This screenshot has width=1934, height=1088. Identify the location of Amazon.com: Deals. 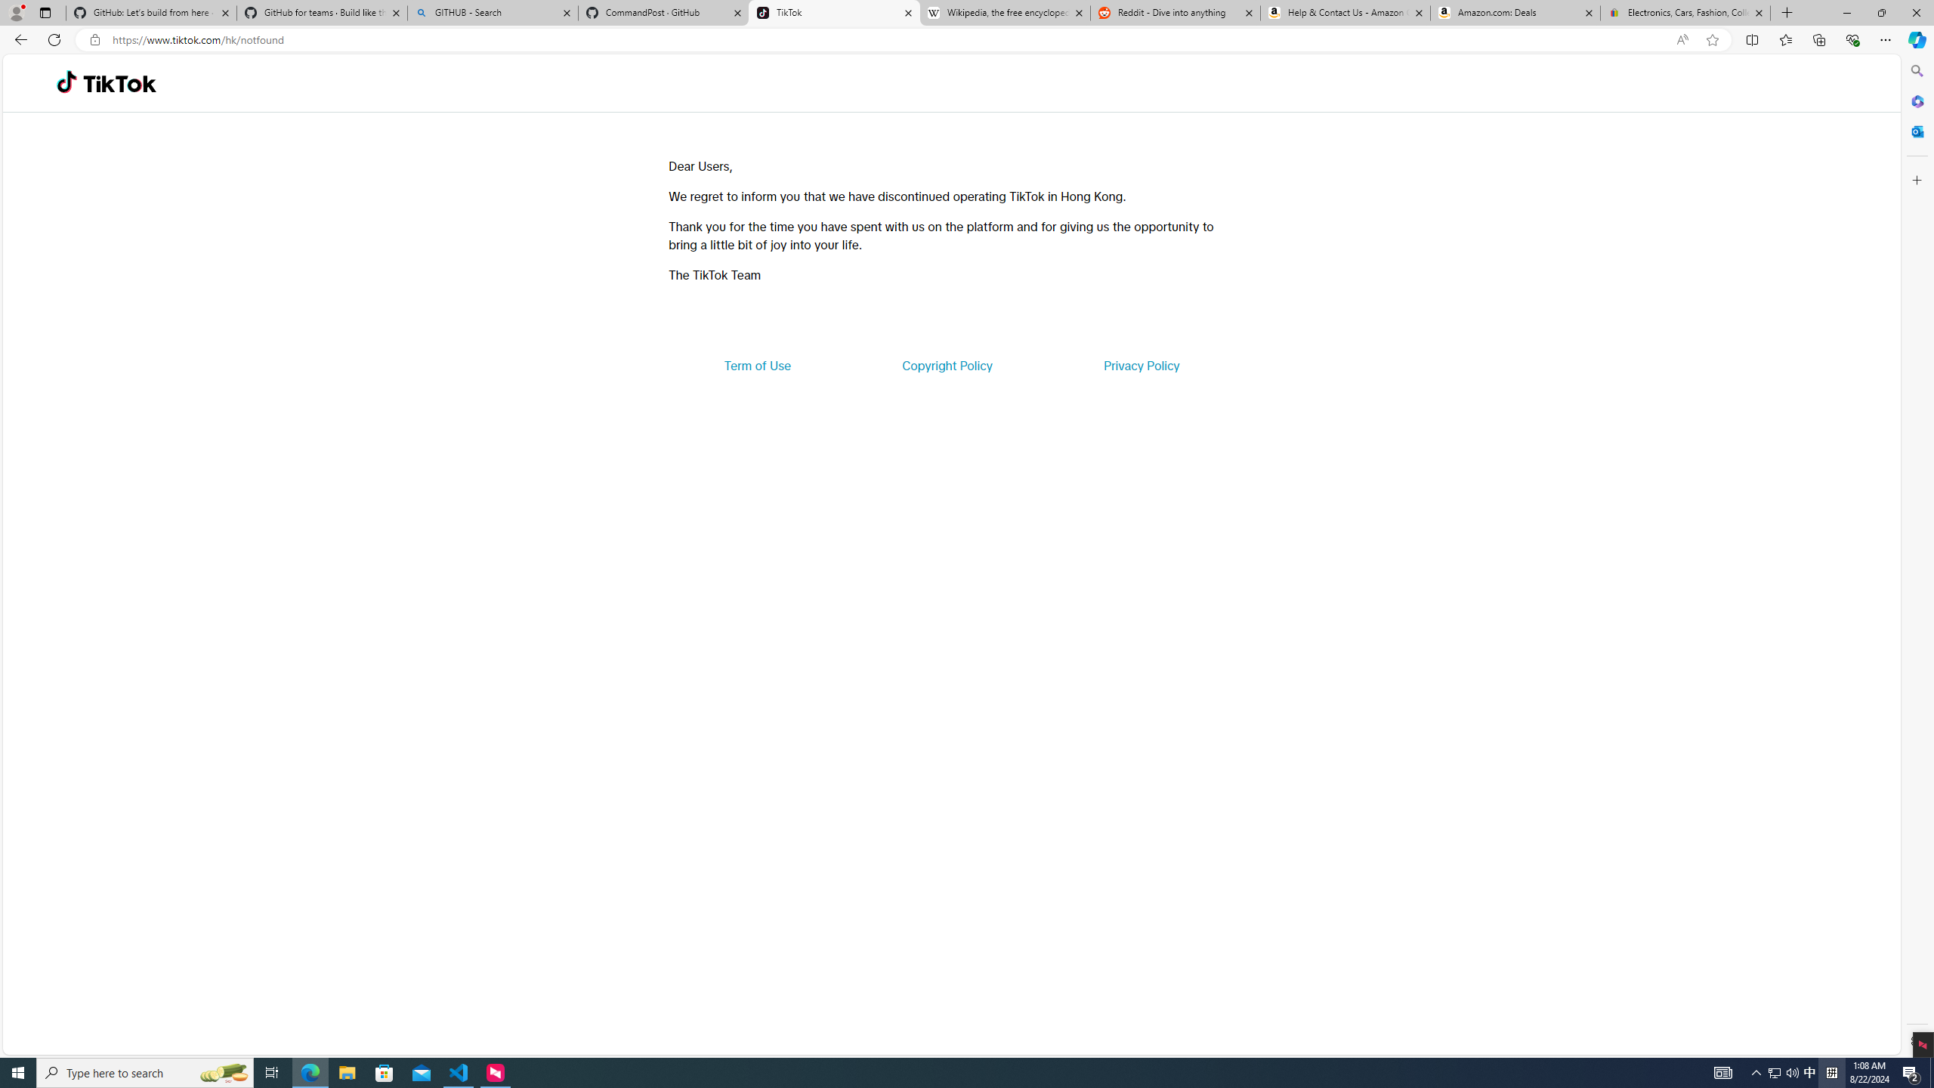
(1515, 13).